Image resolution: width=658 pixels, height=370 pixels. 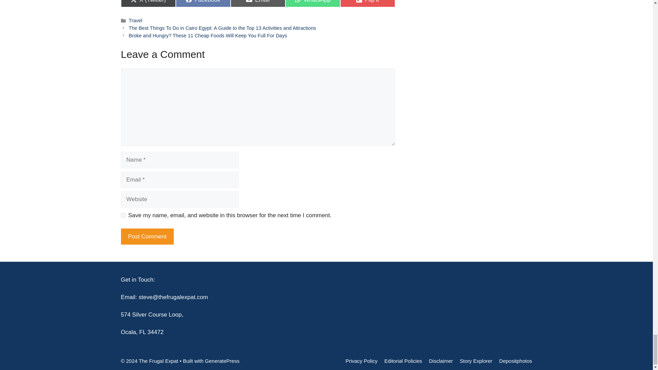 I want to click on Travel, so click(x=147, y=236).